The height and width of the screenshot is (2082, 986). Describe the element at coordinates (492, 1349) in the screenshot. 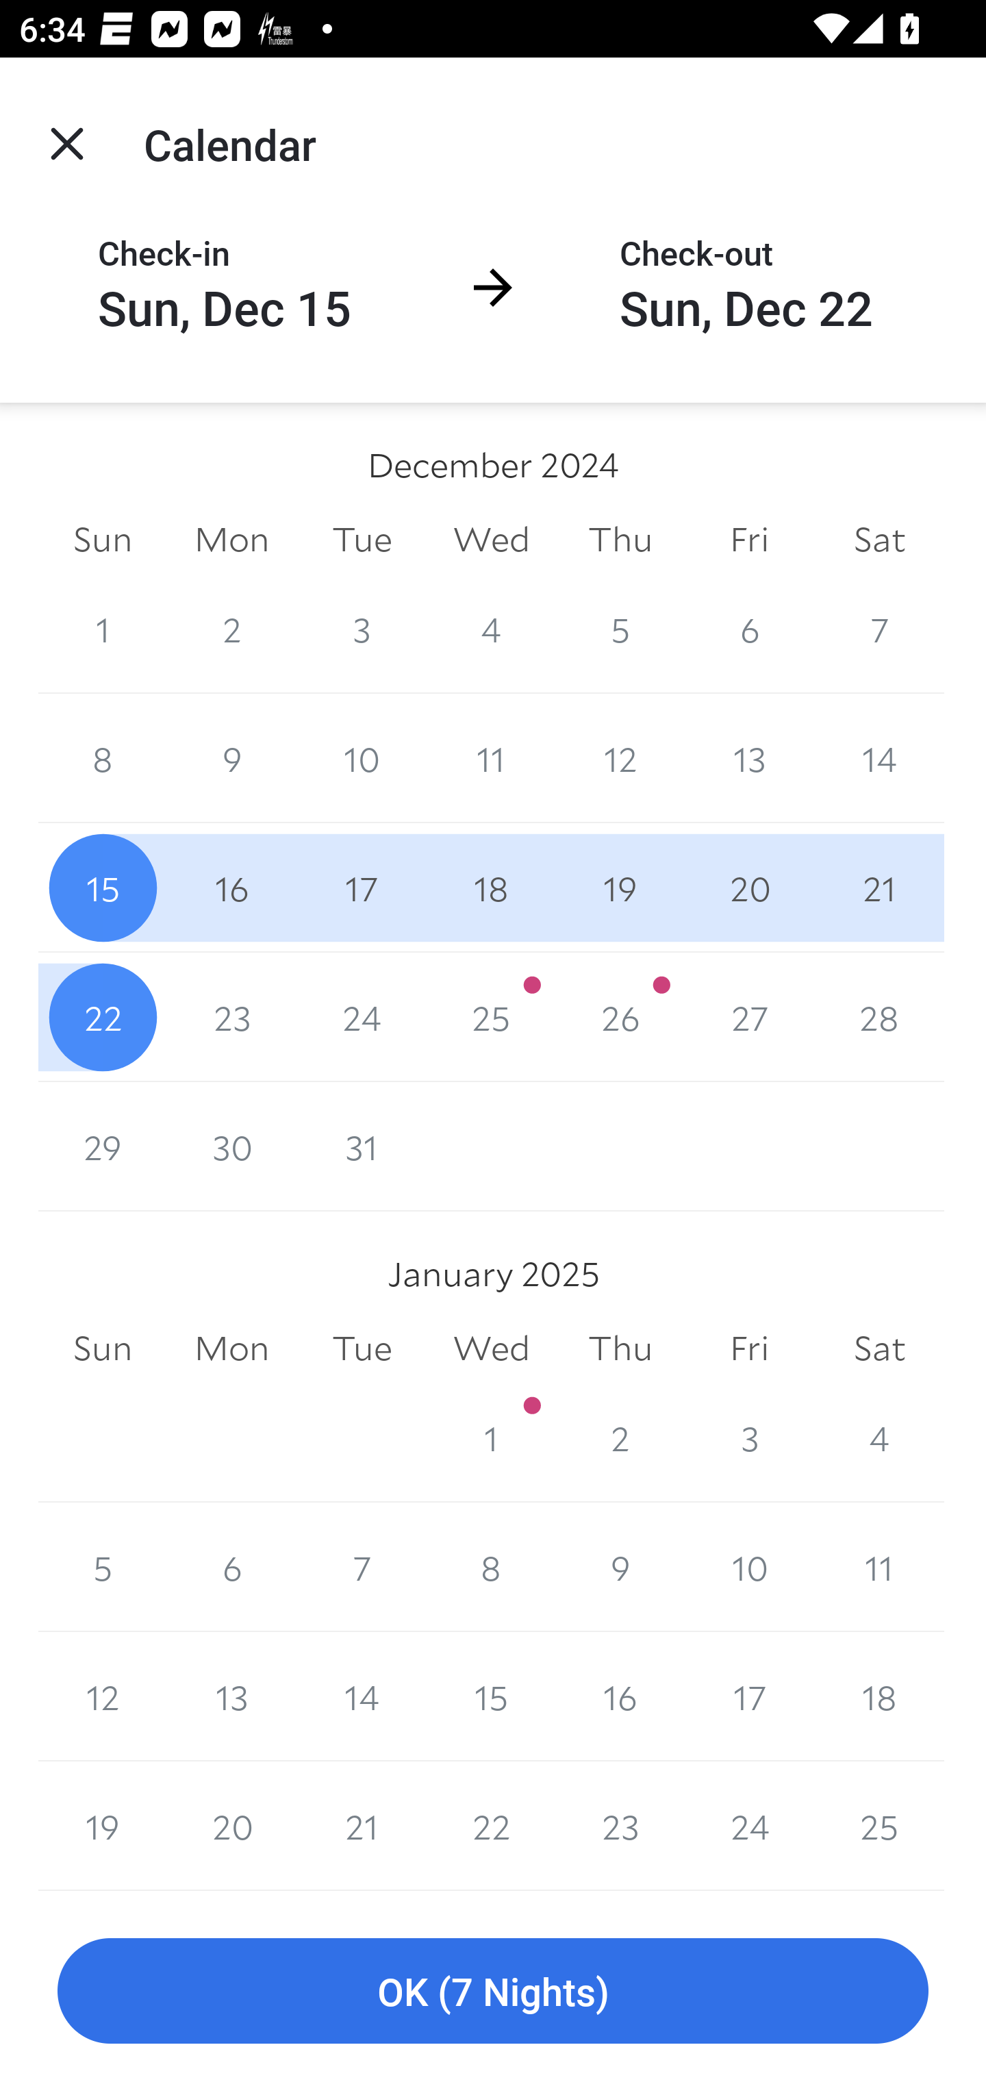

I see `Wed` at that location.